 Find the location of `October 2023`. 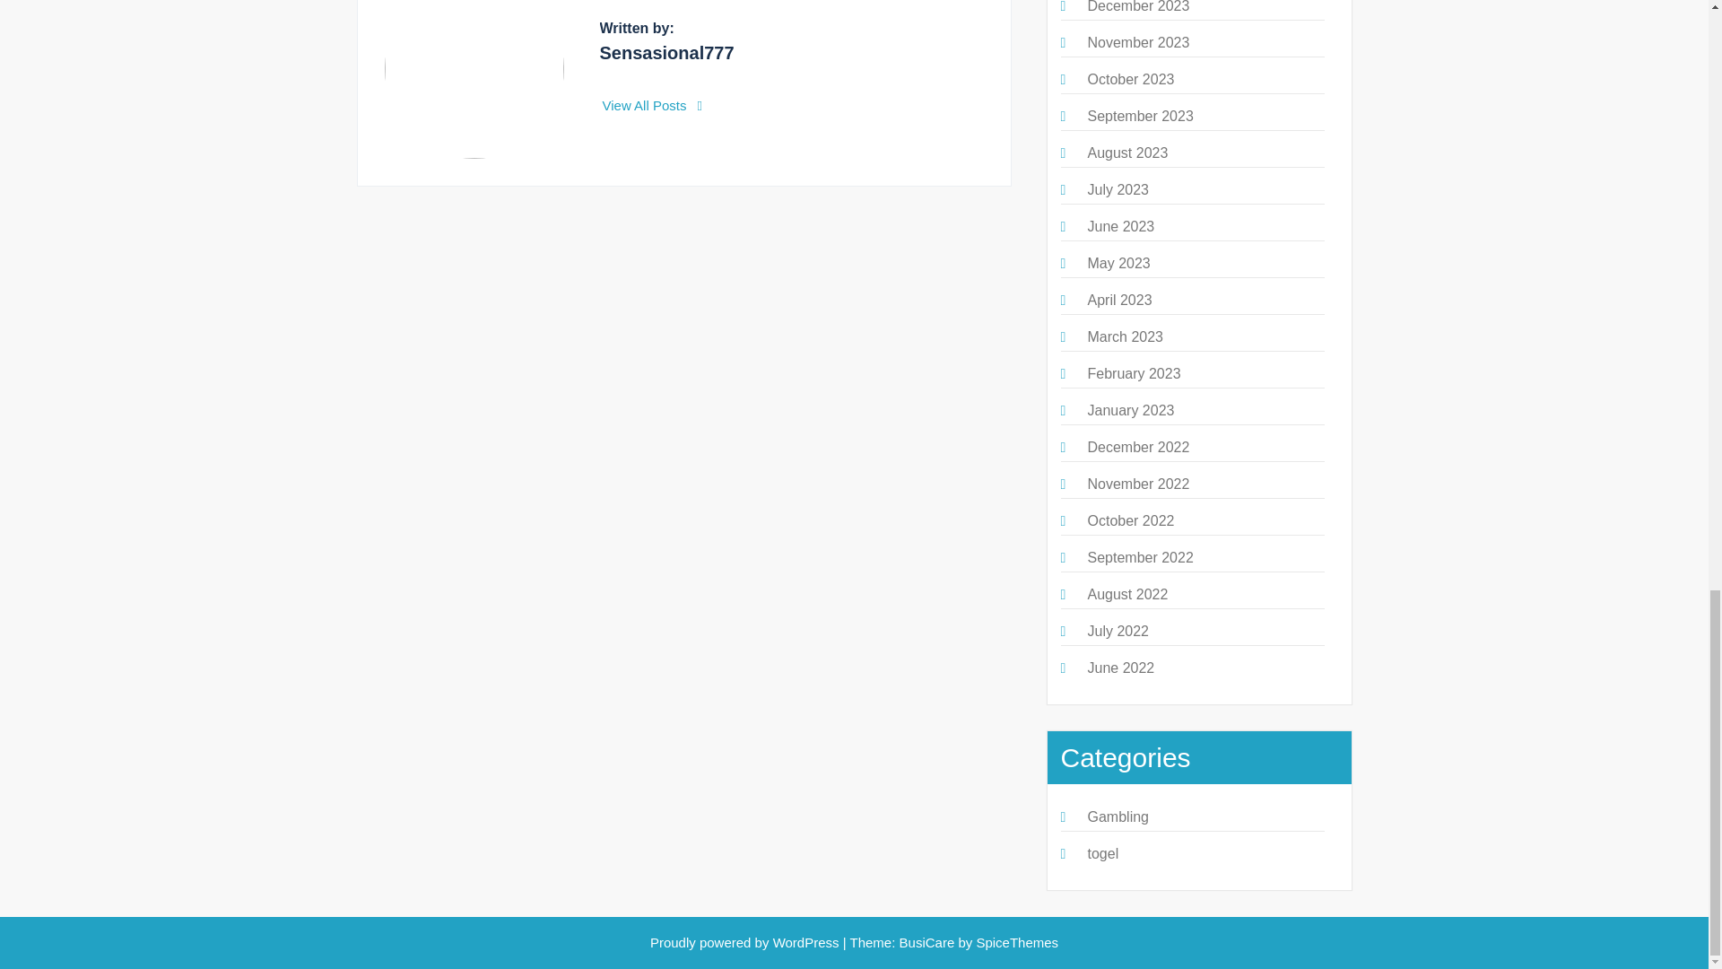

October 2023 is located at coordinates (1130, 79).